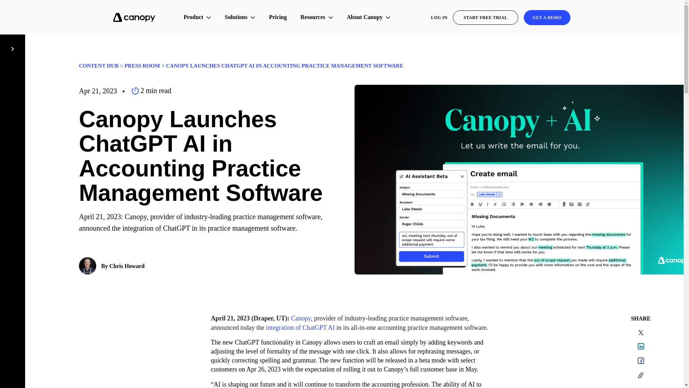  I want to click on About Canopy, so click(369, 17).